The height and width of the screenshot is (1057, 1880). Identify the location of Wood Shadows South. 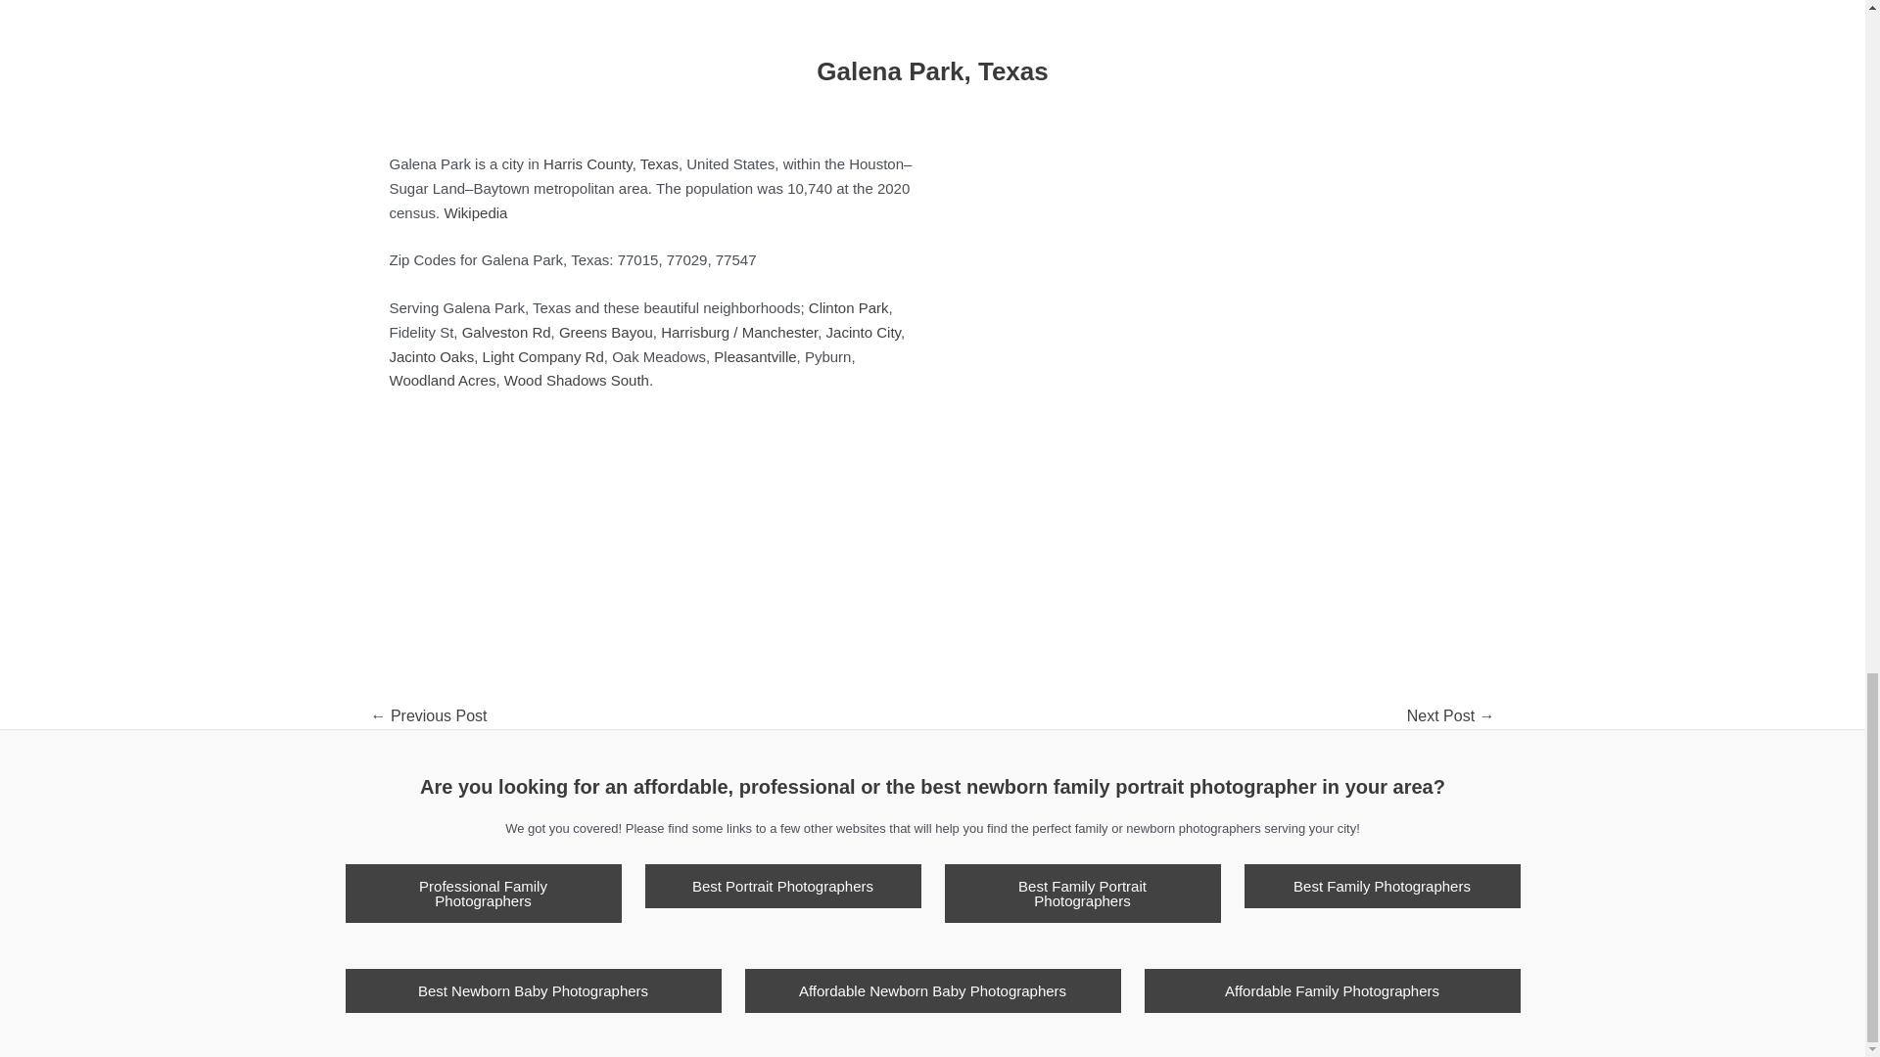
(576, 380).